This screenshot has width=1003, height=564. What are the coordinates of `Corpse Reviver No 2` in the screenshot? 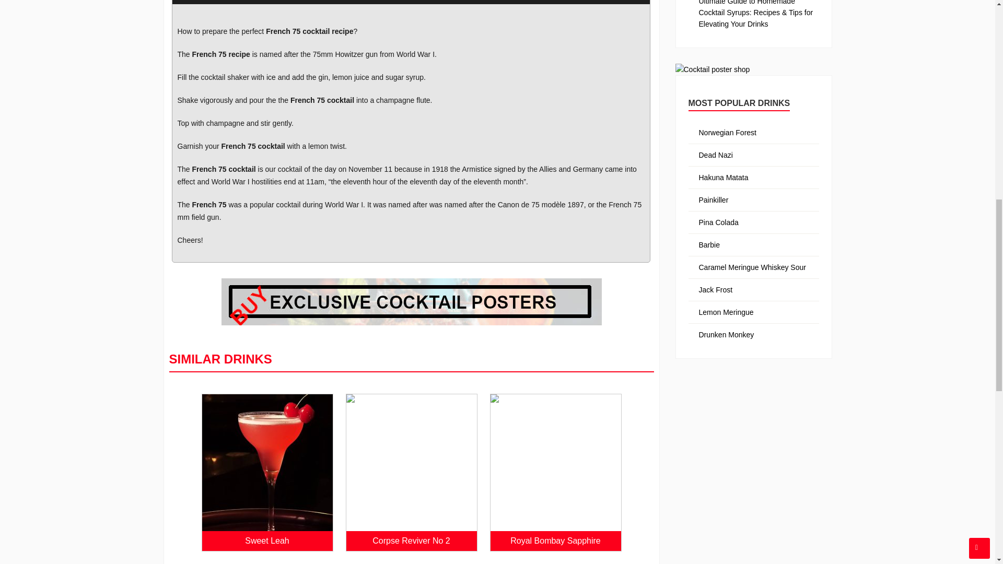 It's located at (411, 540).